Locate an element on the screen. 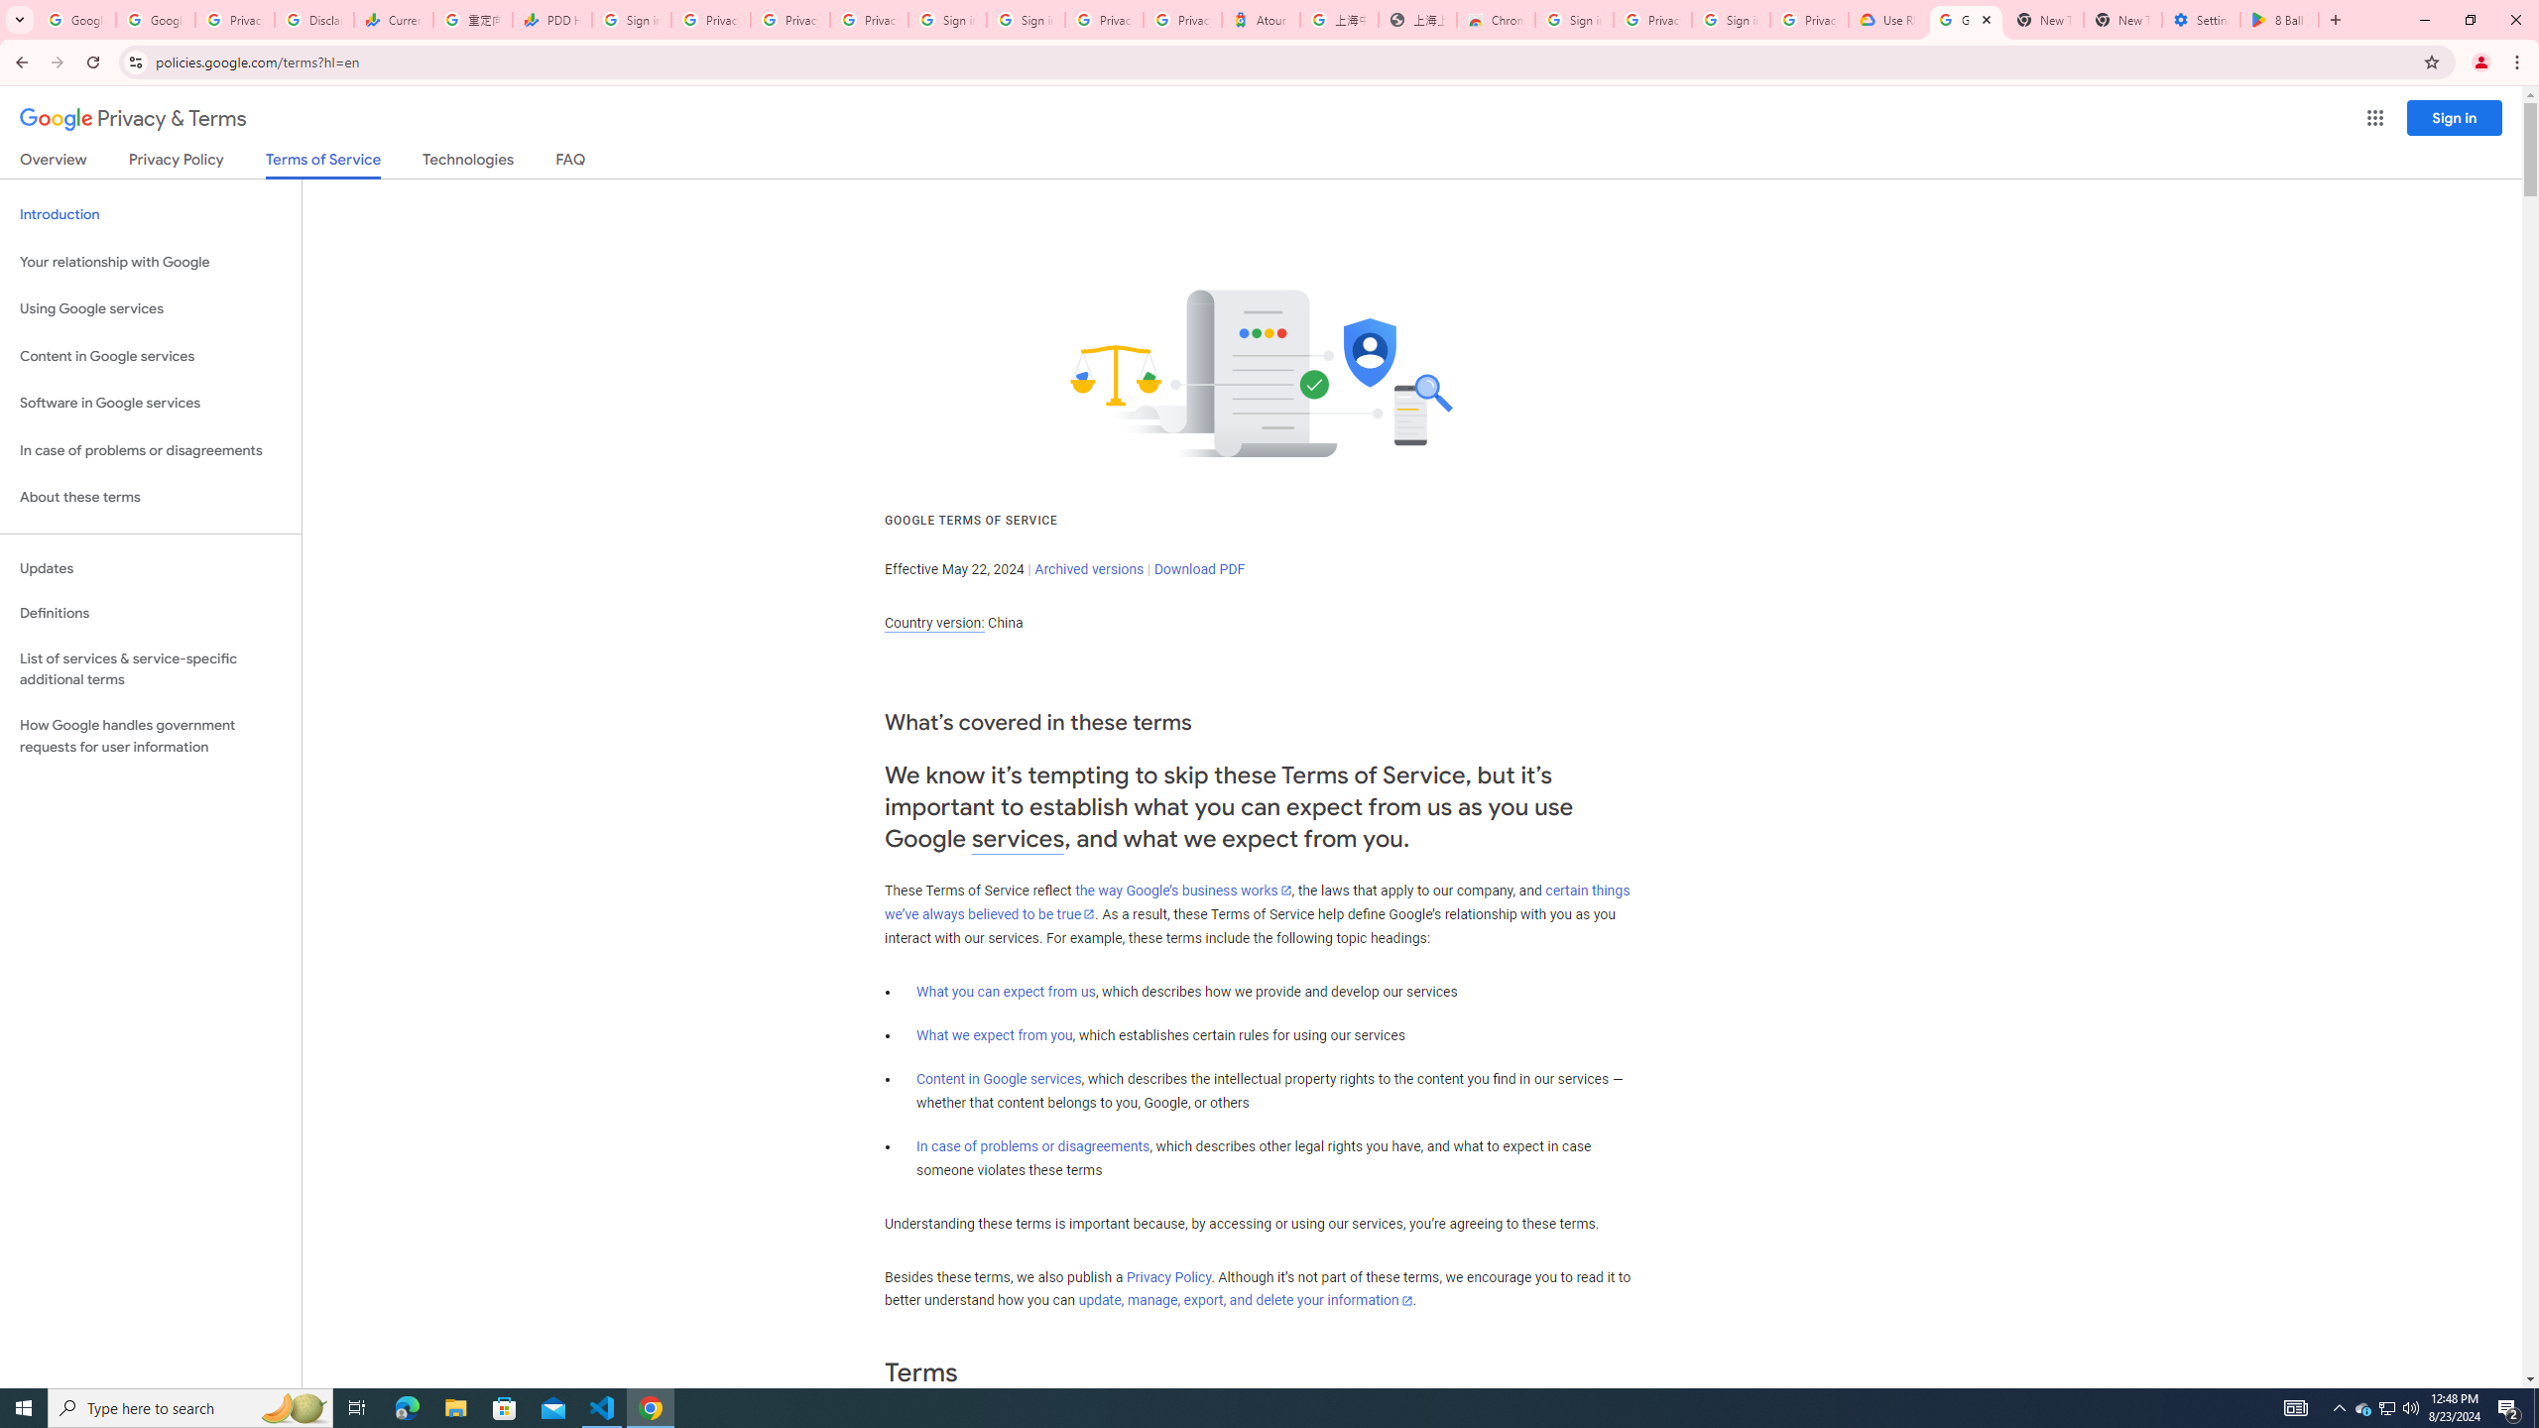  New Tab is located at coordinates (2122, 20).